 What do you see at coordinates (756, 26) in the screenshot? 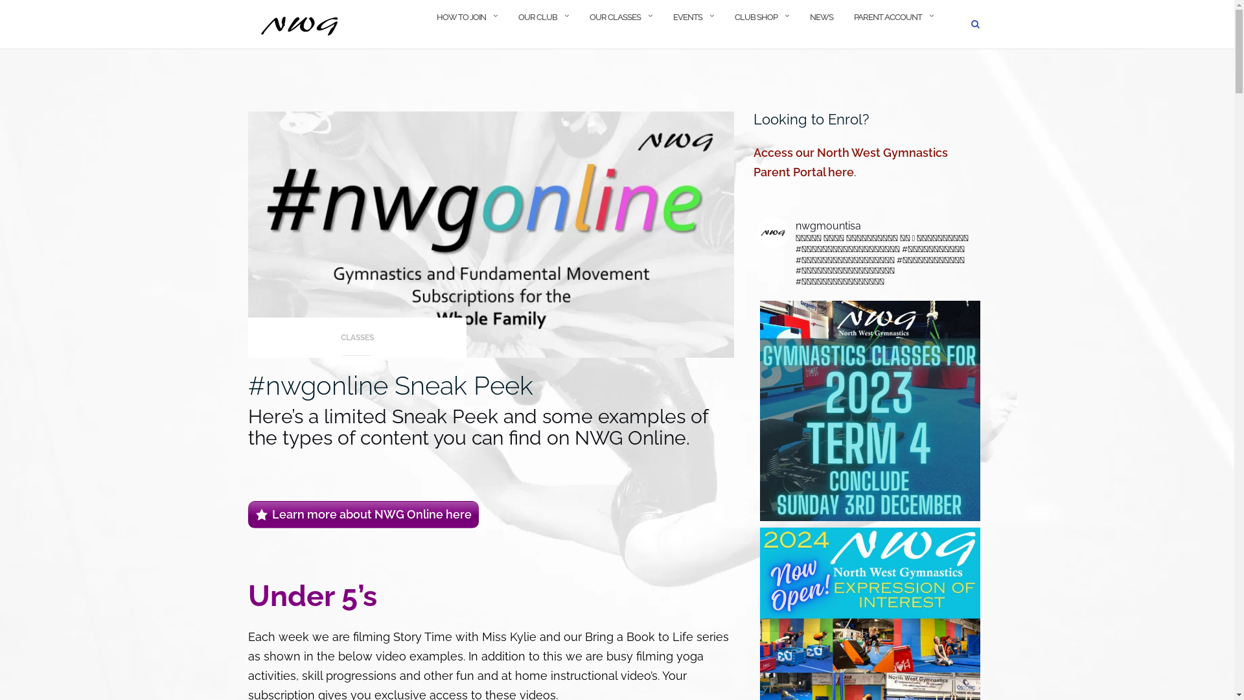
I see `CLUB SHOP` at bounding box center [756, 26].